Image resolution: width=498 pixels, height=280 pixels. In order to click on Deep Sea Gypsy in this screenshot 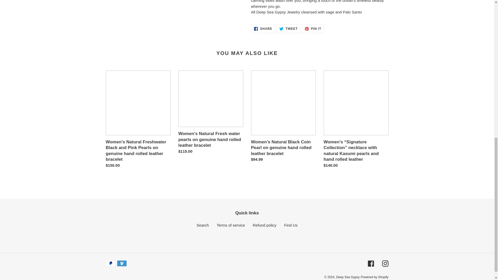, I will do `click(288, 29)`.